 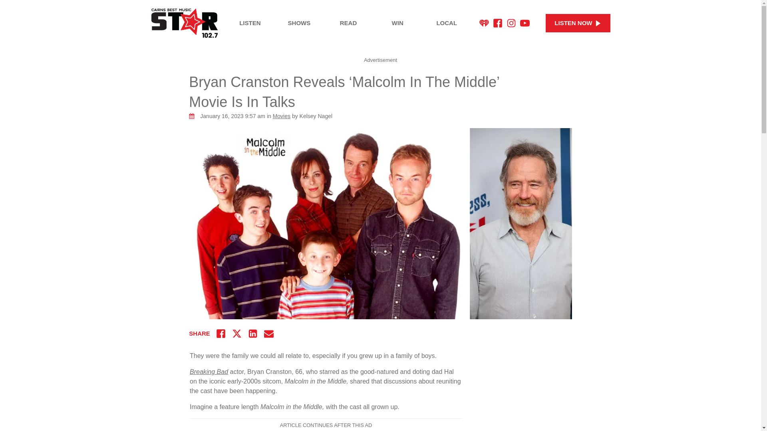 I want to click on 3rd party ad content, so click(x=538, y=393).